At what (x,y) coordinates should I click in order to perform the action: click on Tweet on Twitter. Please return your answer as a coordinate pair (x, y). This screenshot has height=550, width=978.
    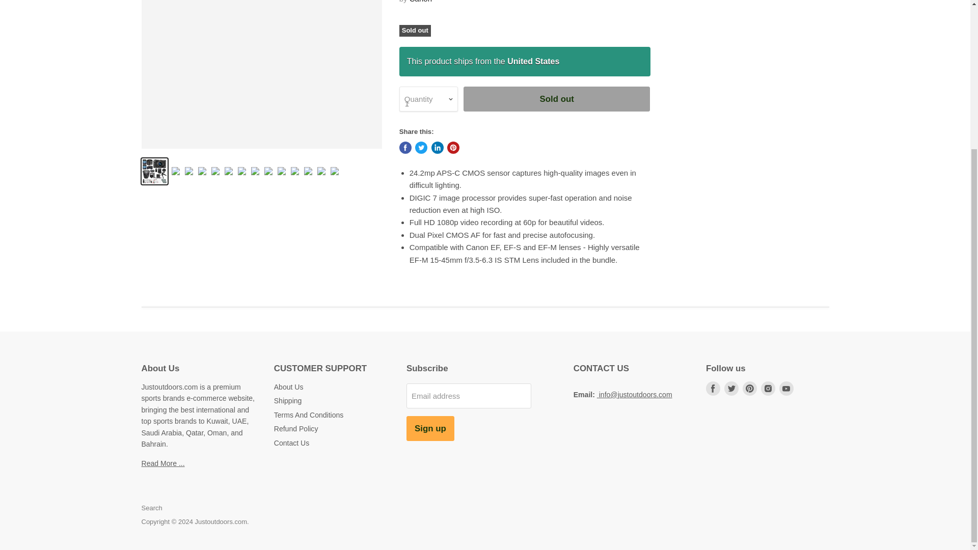
    Looking at the image, I should click on (421, 148).